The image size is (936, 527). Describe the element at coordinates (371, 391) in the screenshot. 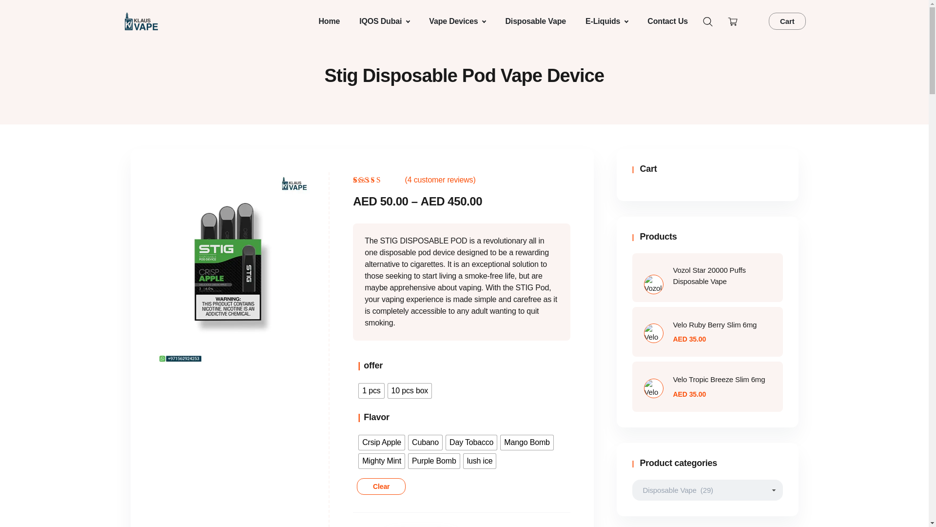

I see `1 pcs` at that location.